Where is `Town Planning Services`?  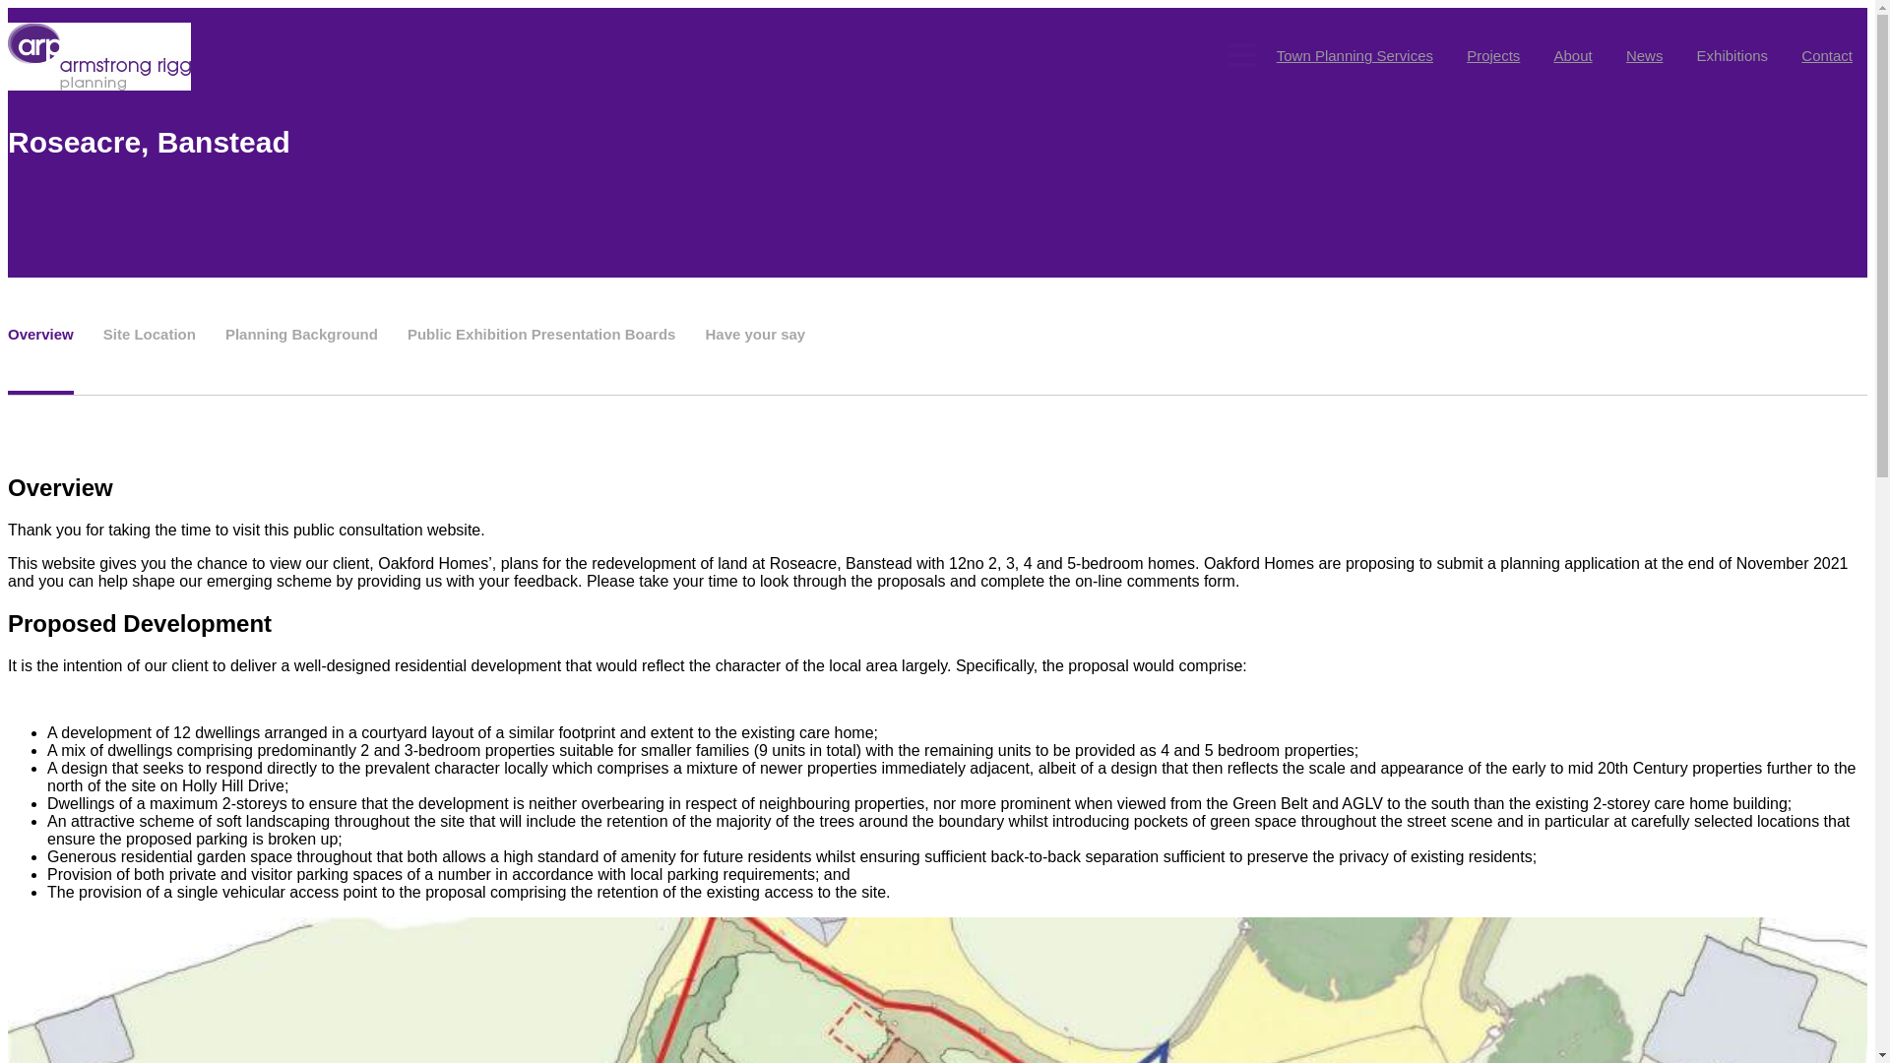
Town Planning Services is located at coordinates (1354, 55).